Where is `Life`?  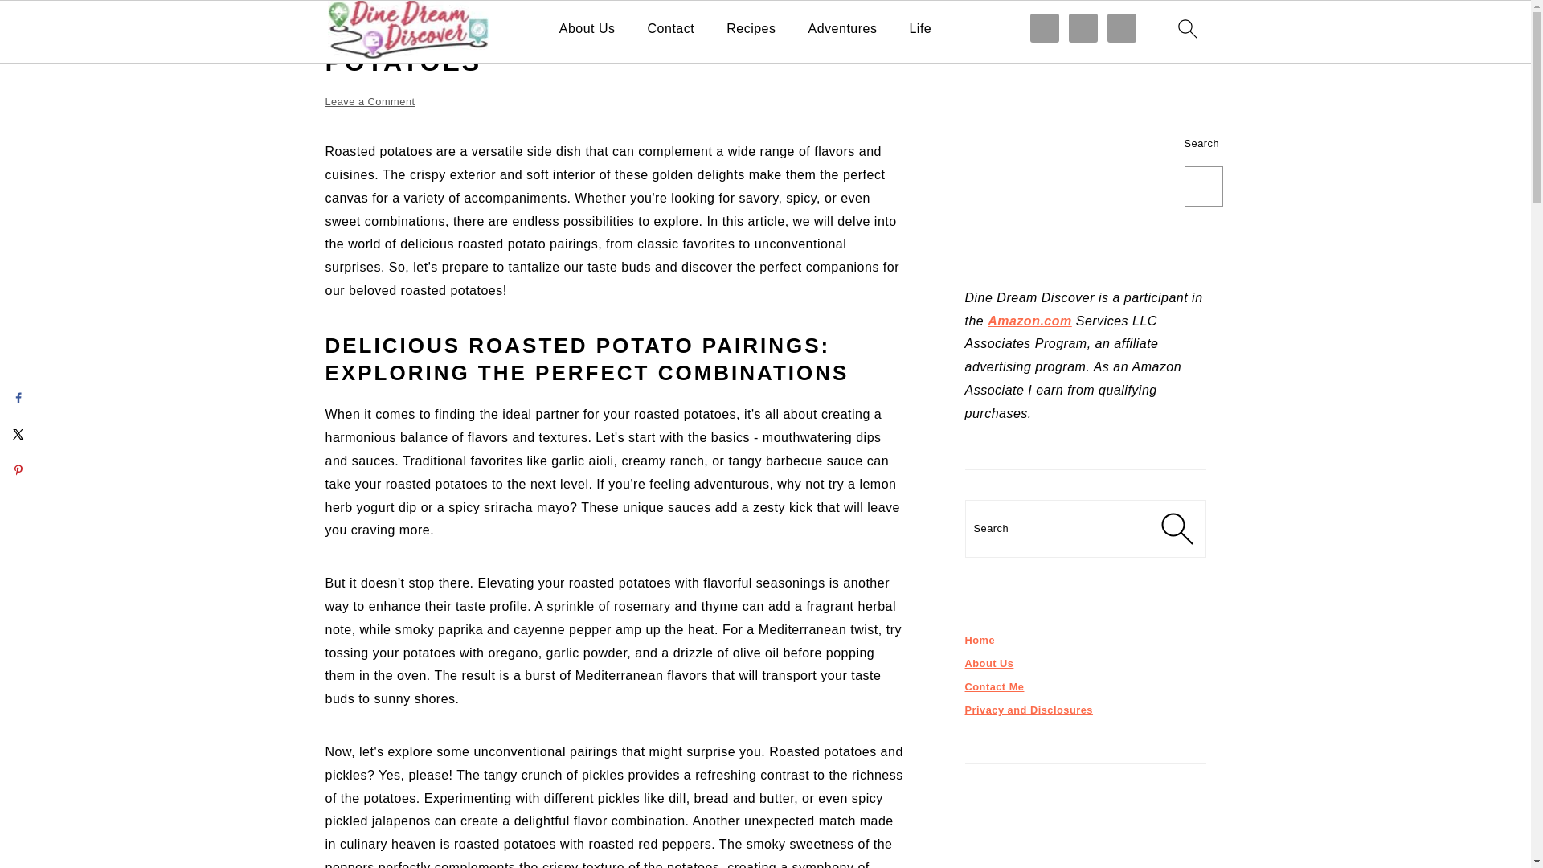 Life is located at coordinates (919, 28).